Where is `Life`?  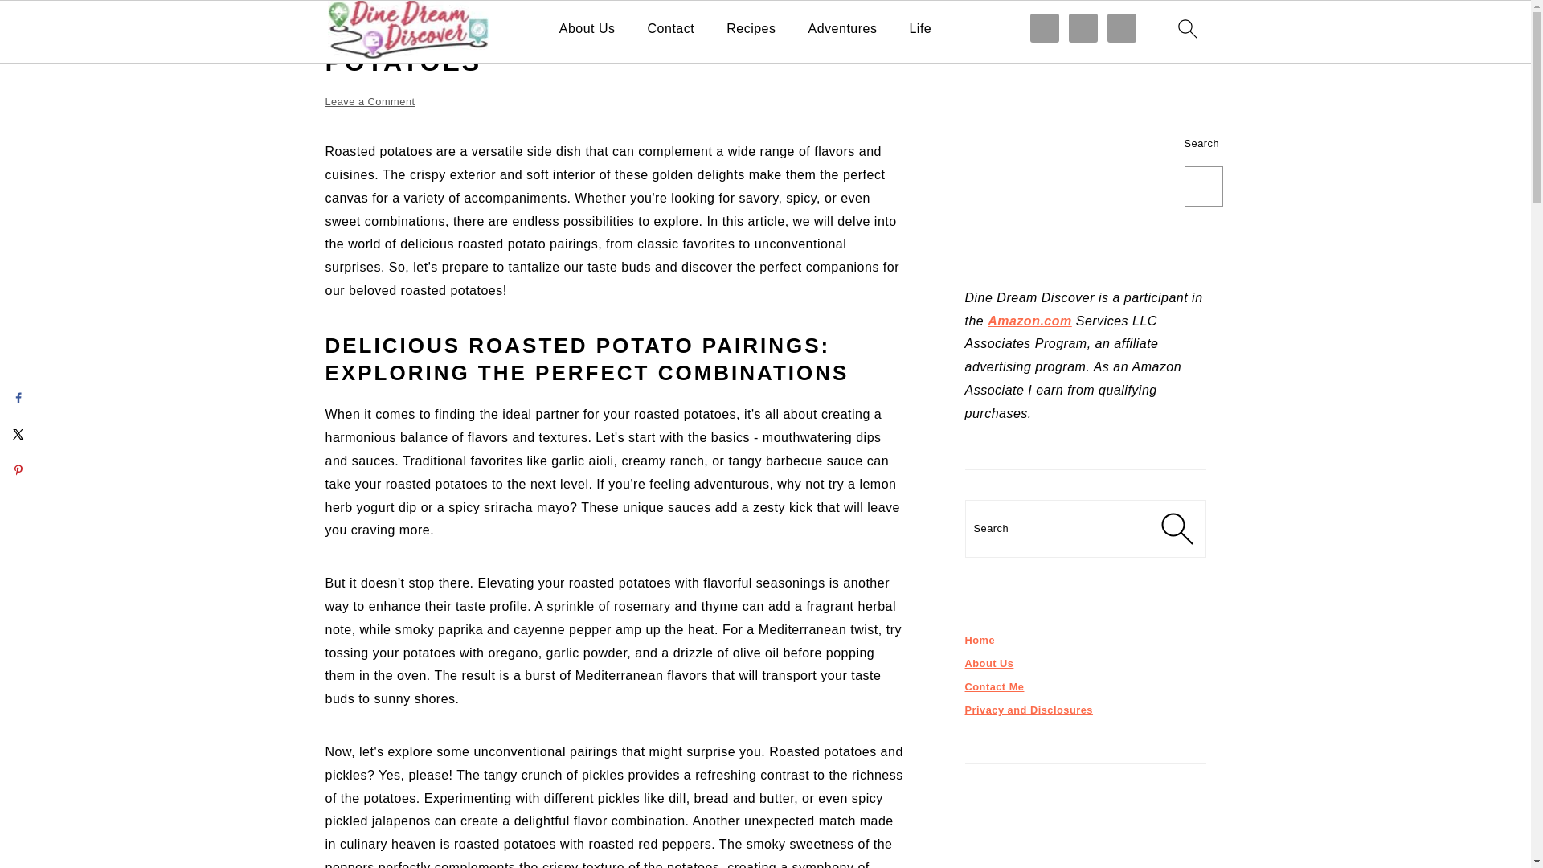 Life is located at coordinates (919, 28).